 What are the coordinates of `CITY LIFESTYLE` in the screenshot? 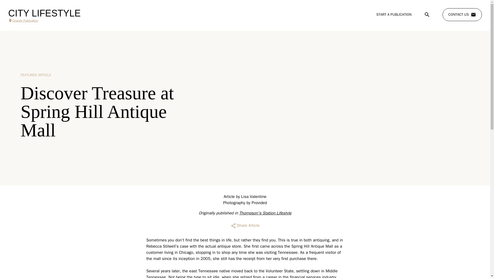 It's located at (44, 13).